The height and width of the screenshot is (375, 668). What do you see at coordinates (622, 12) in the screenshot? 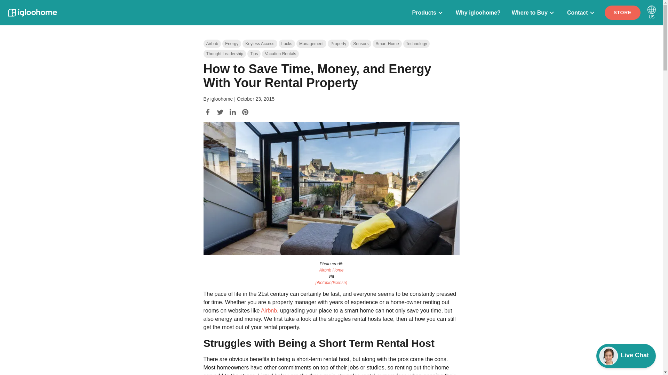
I see `Where to Buy` at bounding box center [622, 12].